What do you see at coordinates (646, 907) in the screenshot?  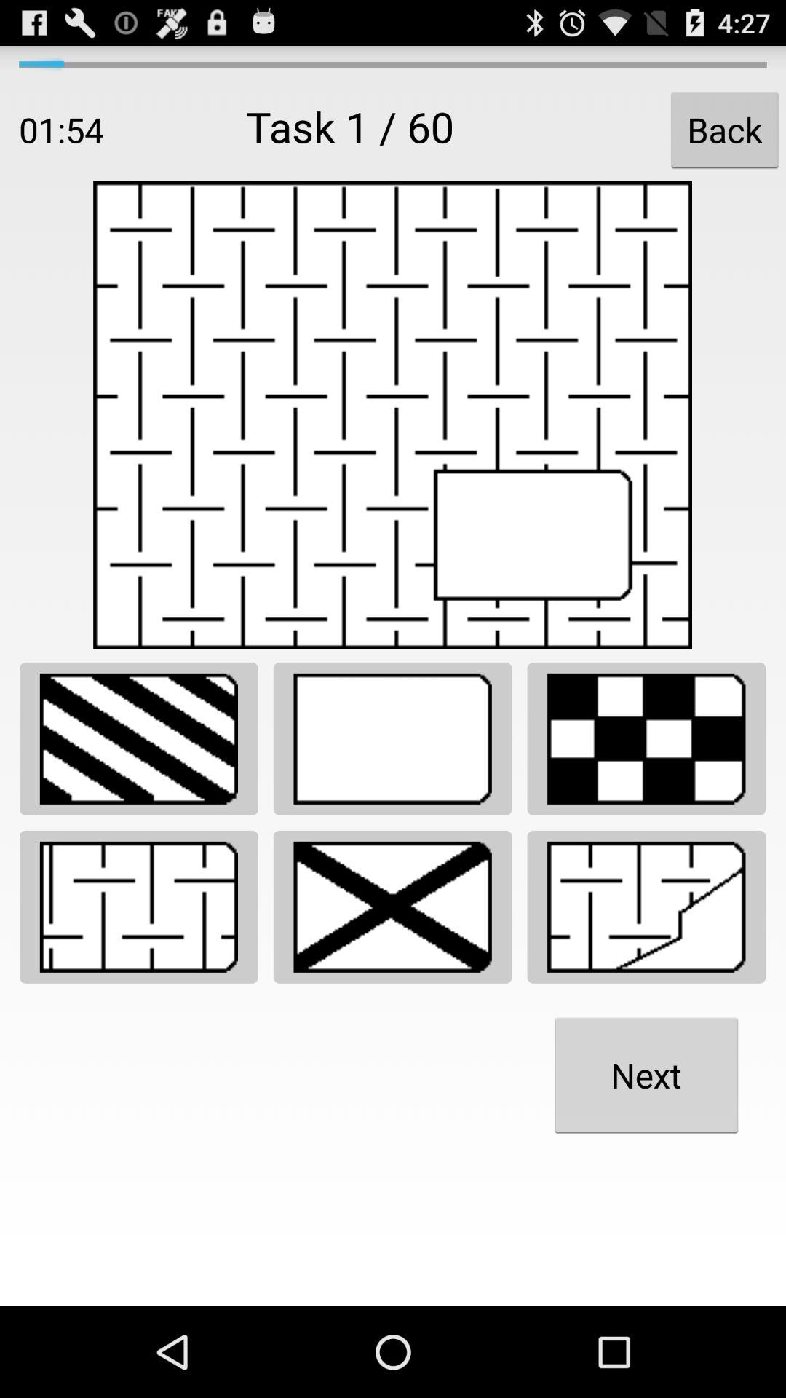 I see `home back` at bounding box center [646, 907].